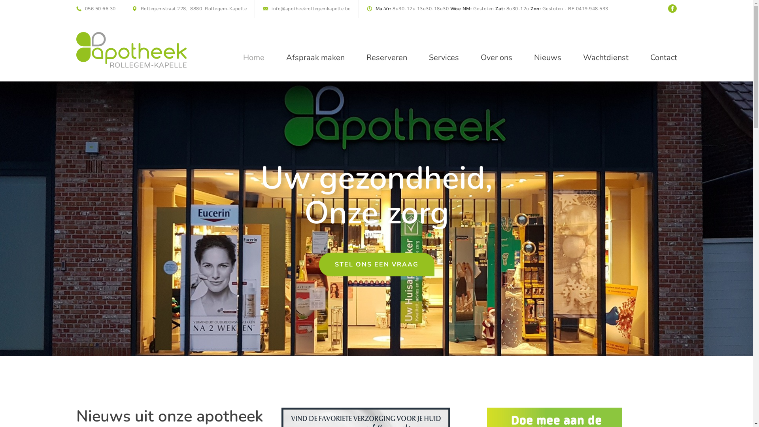  What do you see at coordinates (253, 58) in the screenshot?
I see `Home` at bounding box center [253, 58].